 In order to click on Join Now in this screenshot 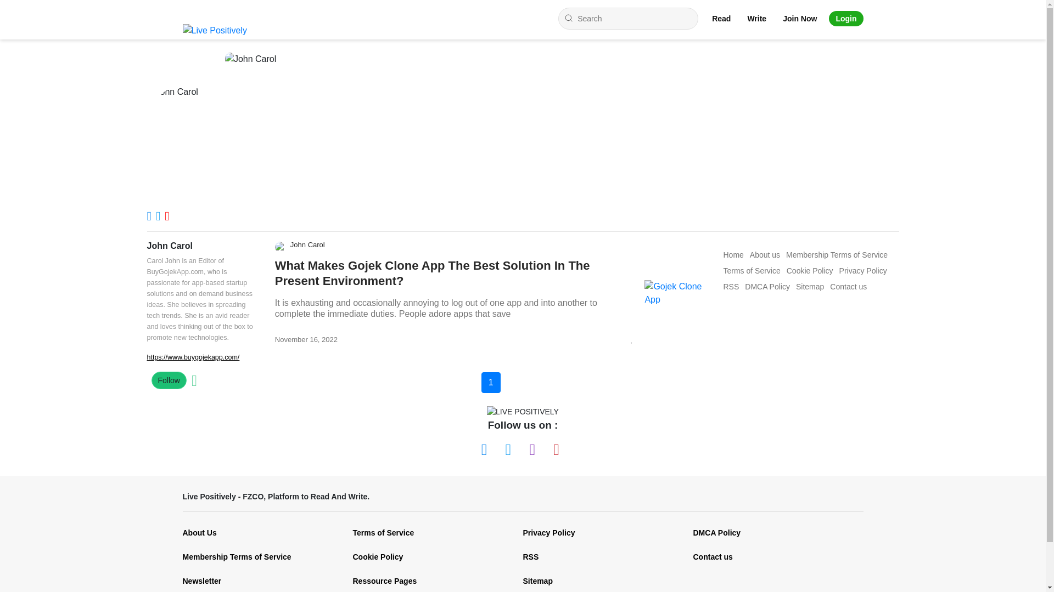, I will do `click(800, 19)`.